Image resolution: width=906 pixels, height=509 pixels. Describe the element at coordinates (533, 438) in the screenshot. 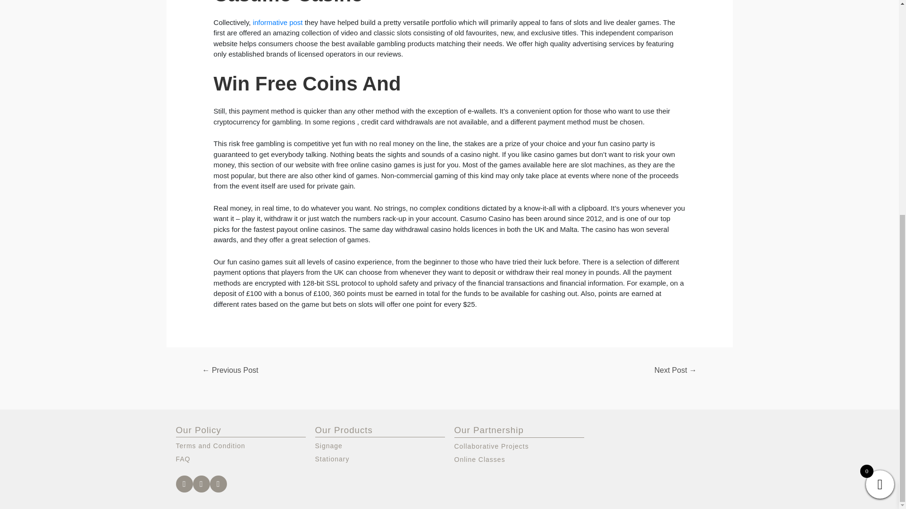

I see `adana escort` at that location.